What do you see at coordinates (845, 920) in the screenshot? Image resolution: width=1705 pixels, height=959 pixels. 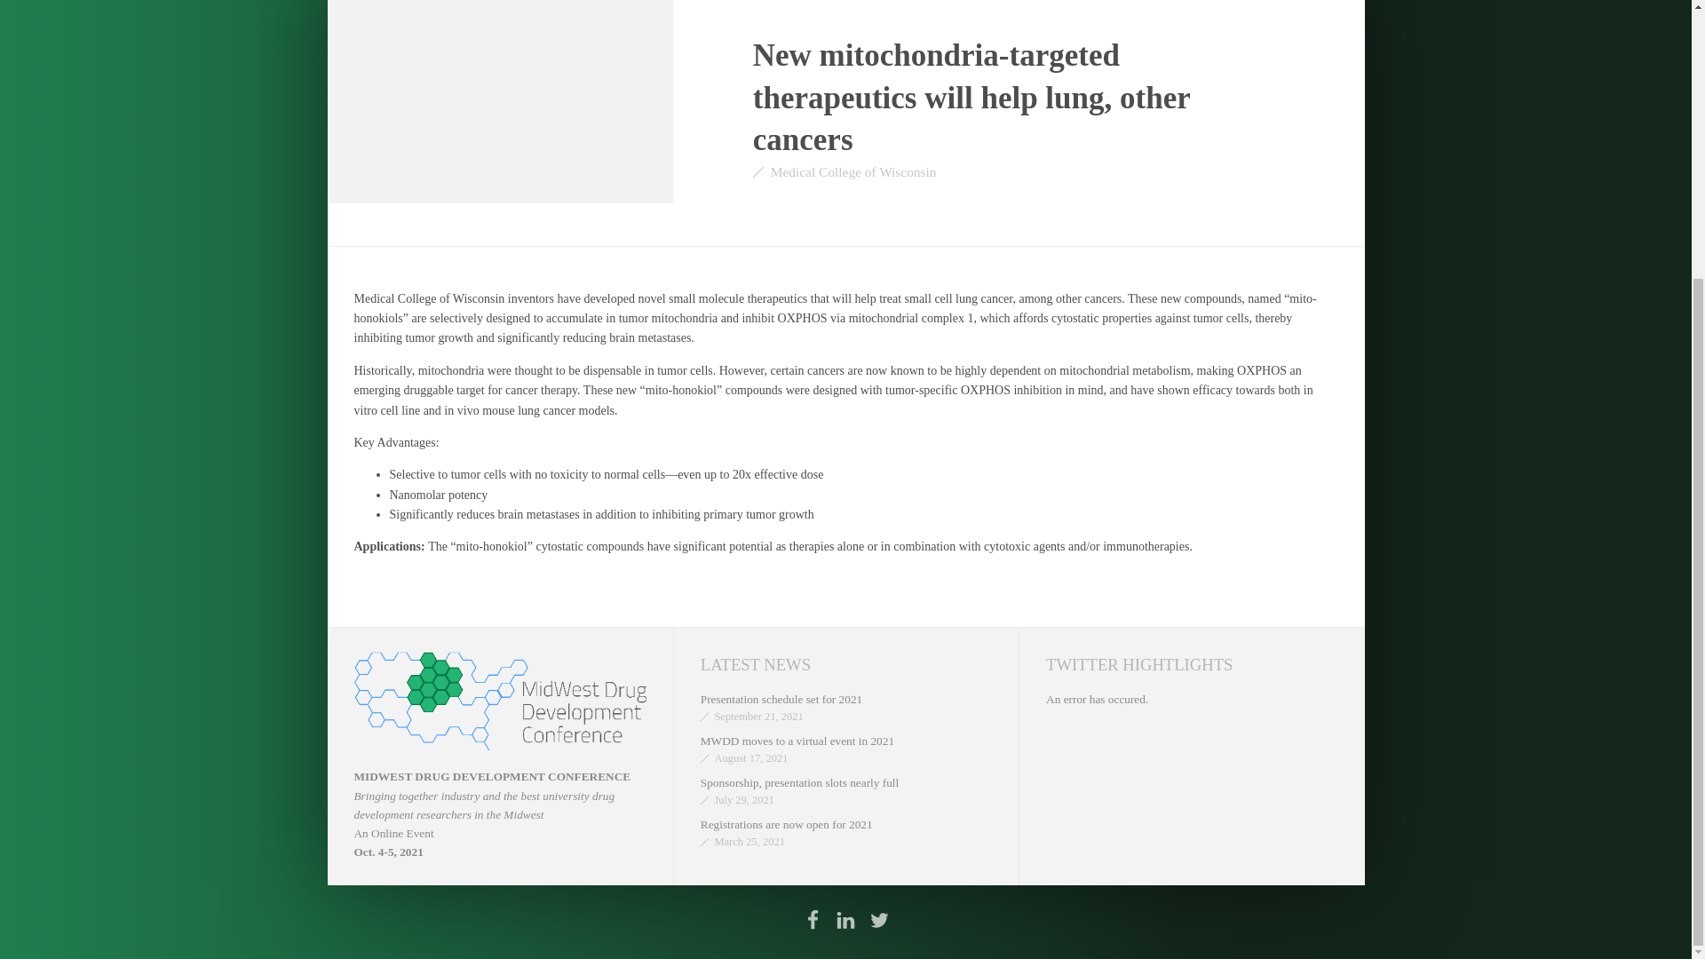 I see `LinkedIn` at bounding box center [845, 920].